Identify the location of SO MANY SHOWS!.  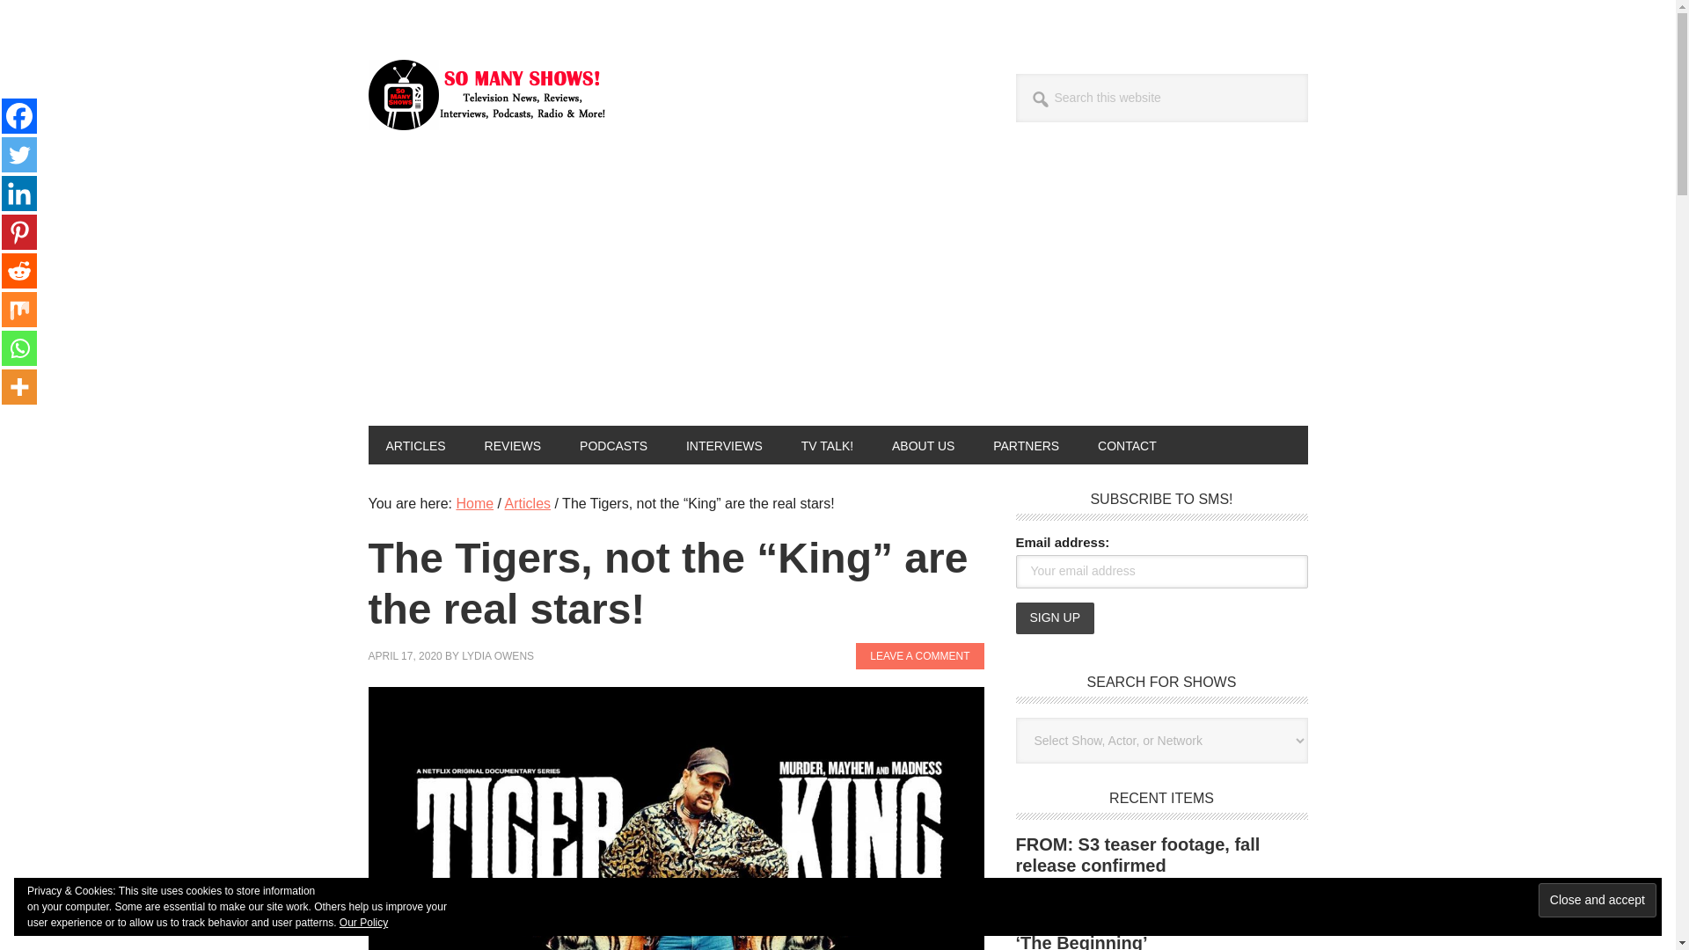
(486, 95).